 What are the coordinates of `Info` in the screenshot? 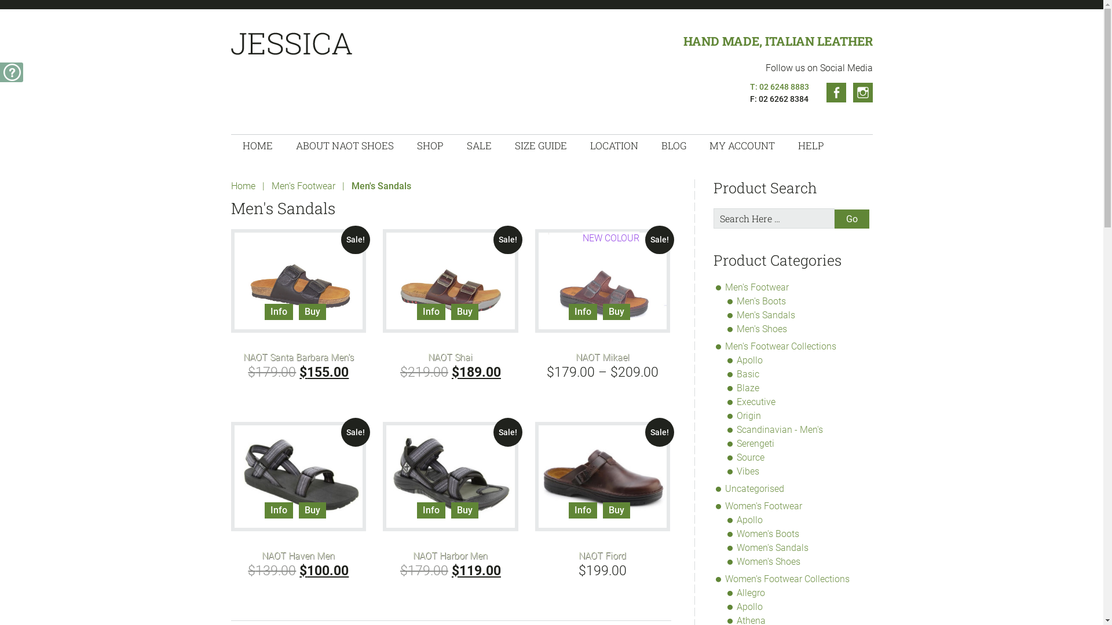 It's located at (583, 510).